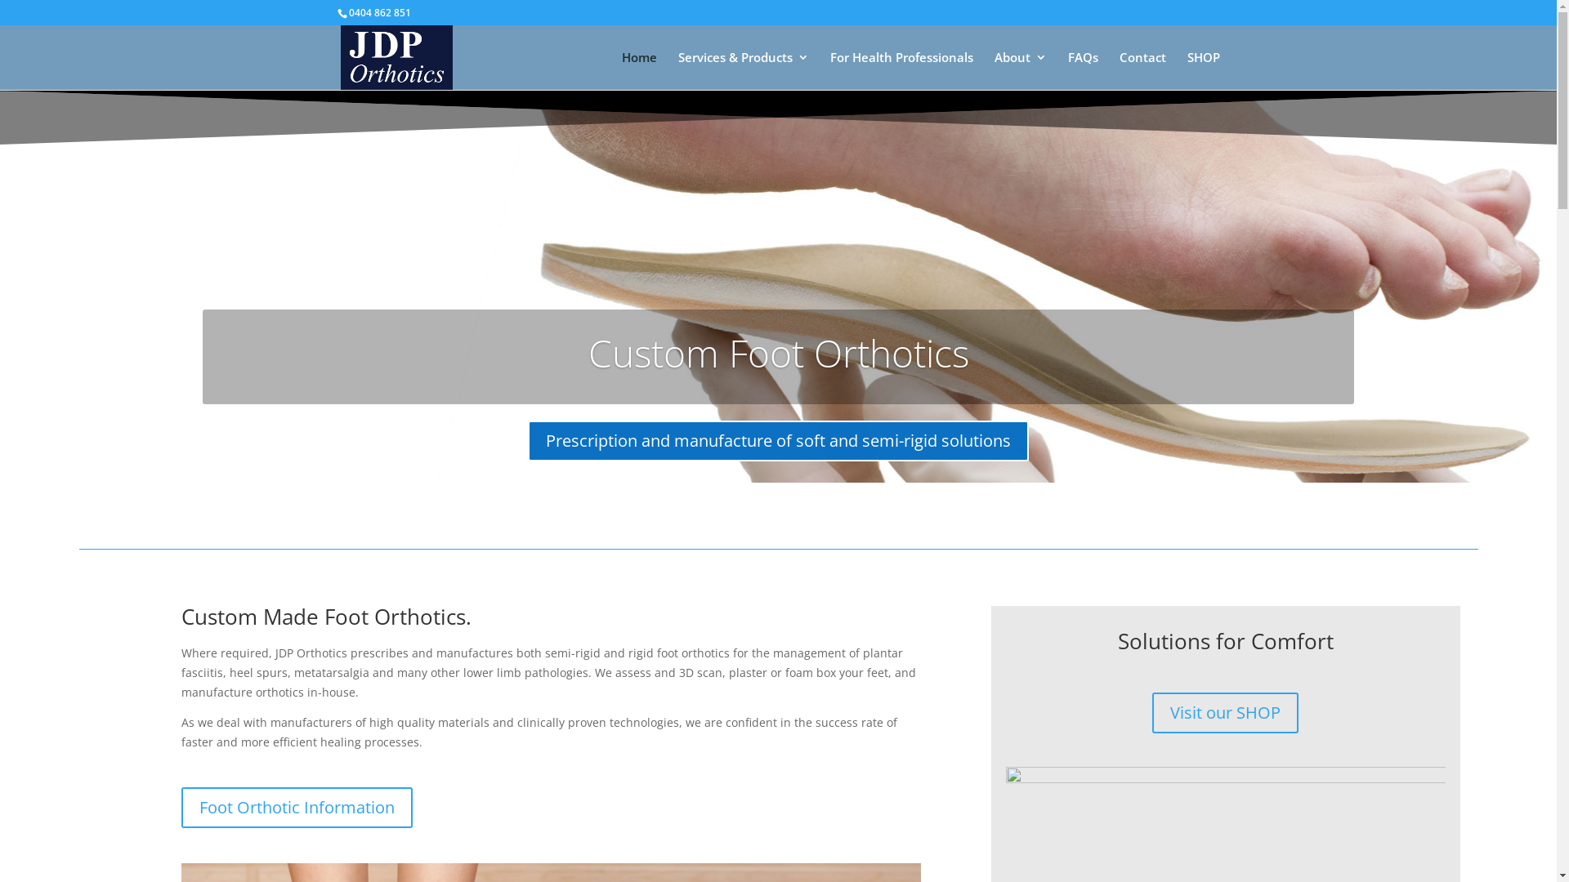  I want to click on Foot Orthotic Information, so click(297, 808).